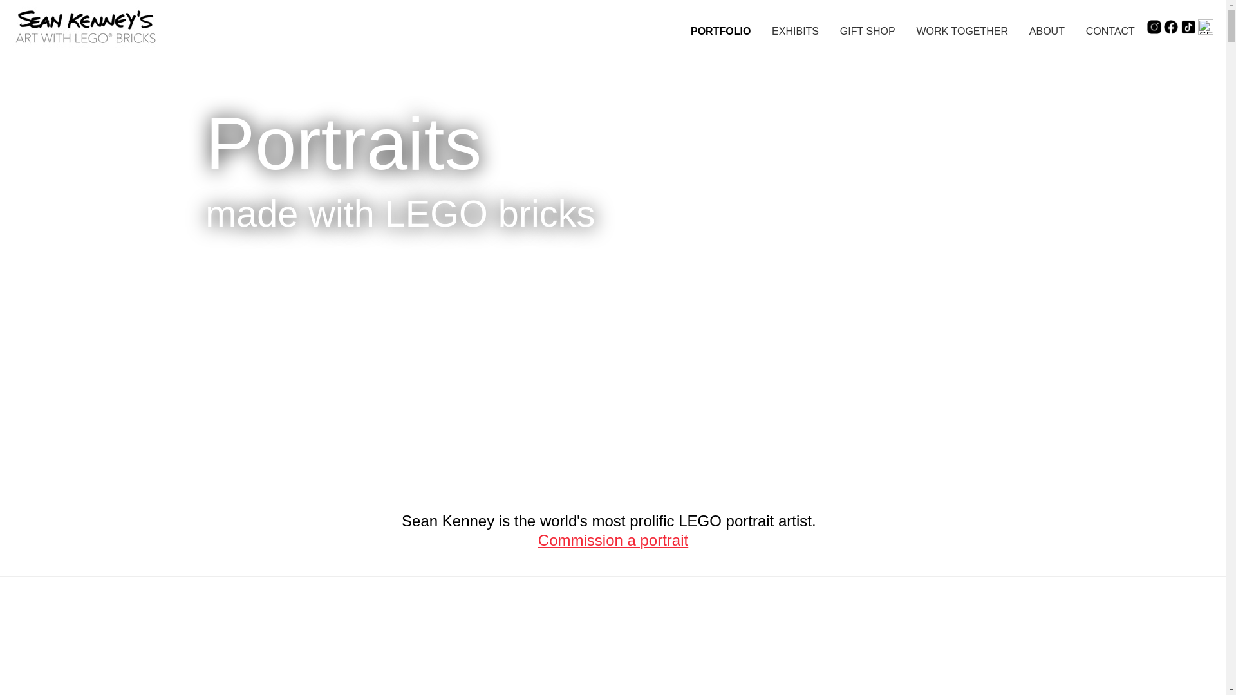  I want to click on EXHIBITS, so click(794, 31).